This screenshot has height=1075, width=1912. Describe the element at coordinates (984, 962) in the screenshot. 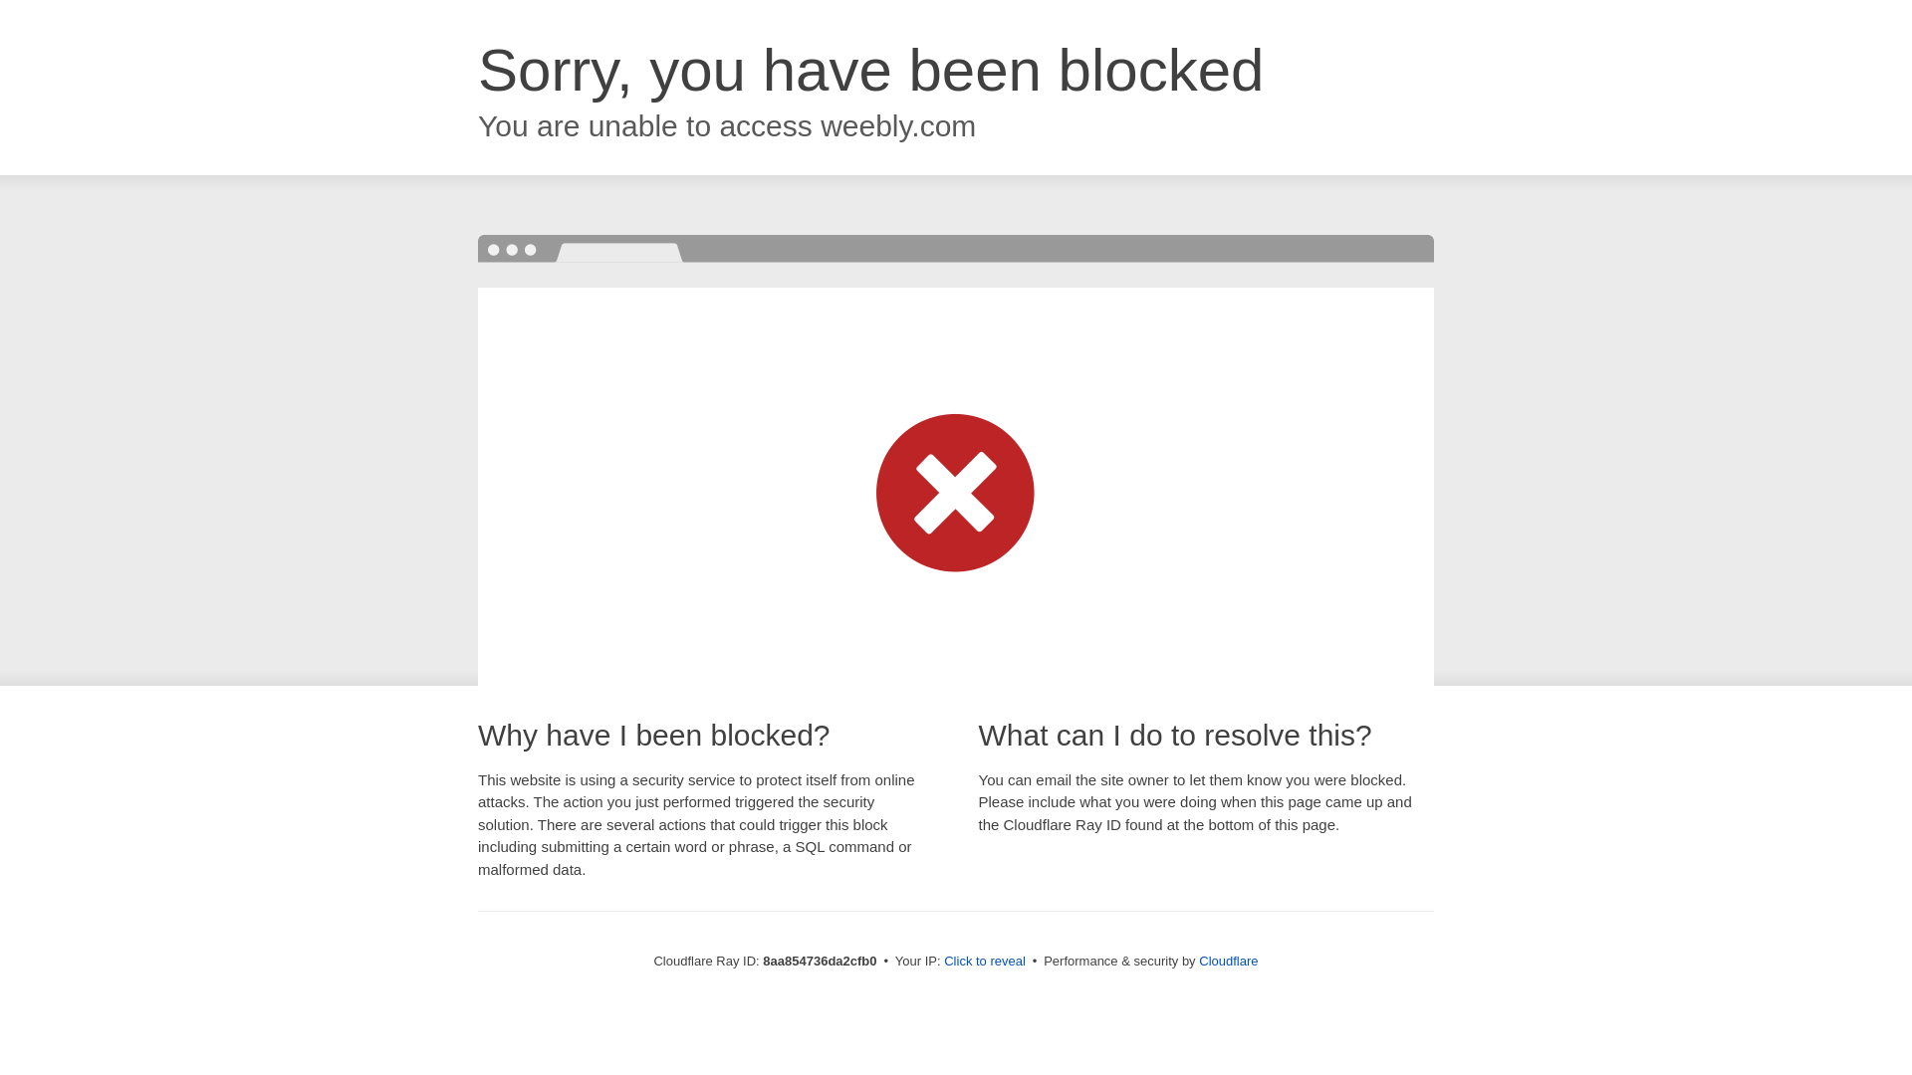

I see `Click to reveal` at that location.